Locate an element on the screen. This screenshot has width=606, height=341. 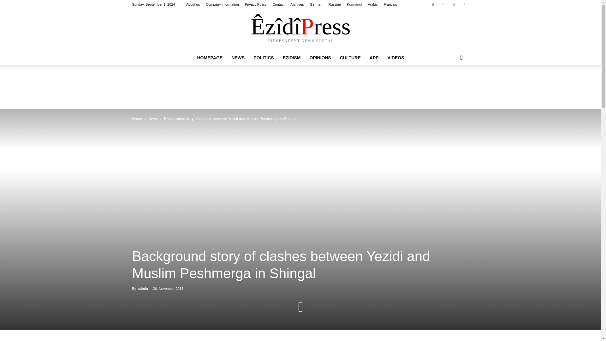
Arabic is located at coordinates (372, 4).